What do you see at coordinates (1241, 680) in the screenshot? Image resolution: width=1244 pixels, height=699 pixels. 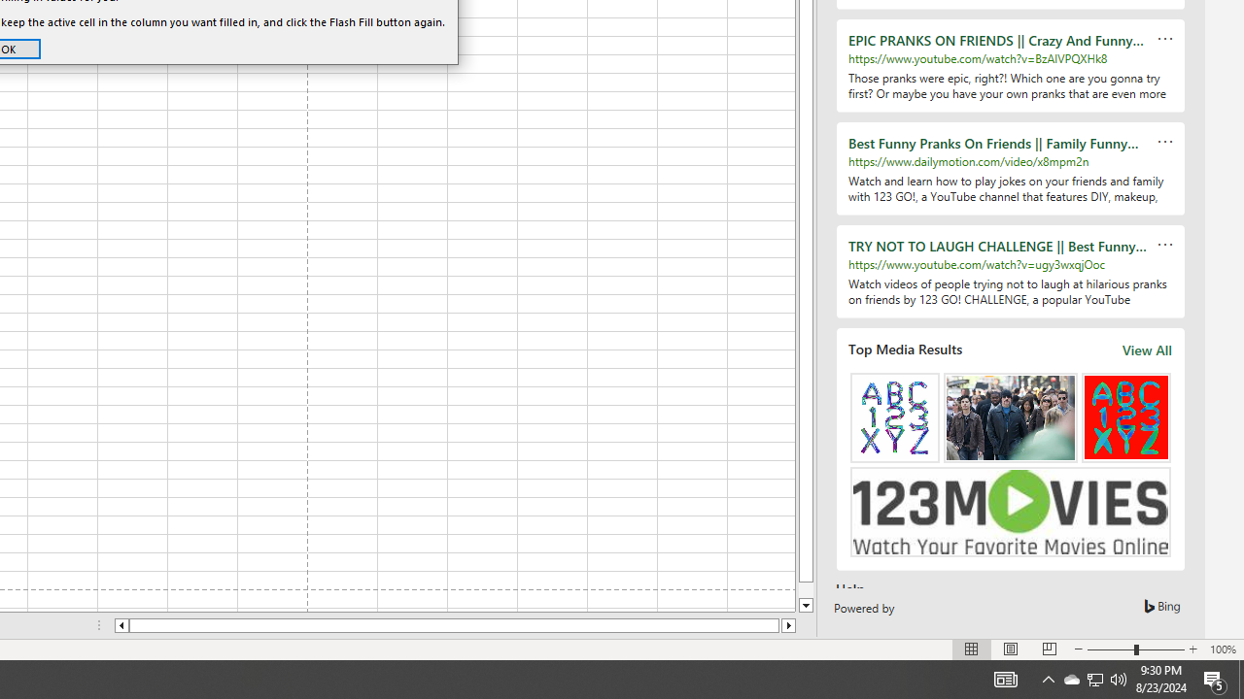 I see `Show desktop` at bounding box center [1241, 680].